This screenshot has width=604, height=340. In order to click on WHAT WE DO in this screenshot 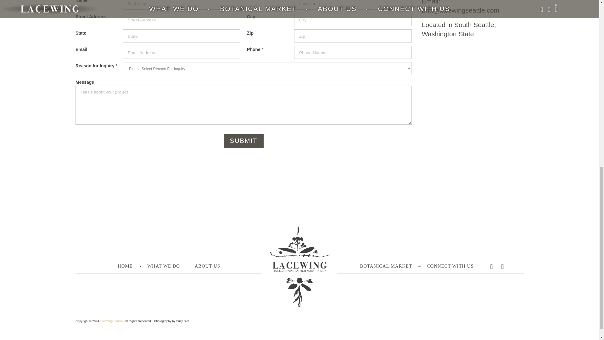, I will do `click(164, 266)`.